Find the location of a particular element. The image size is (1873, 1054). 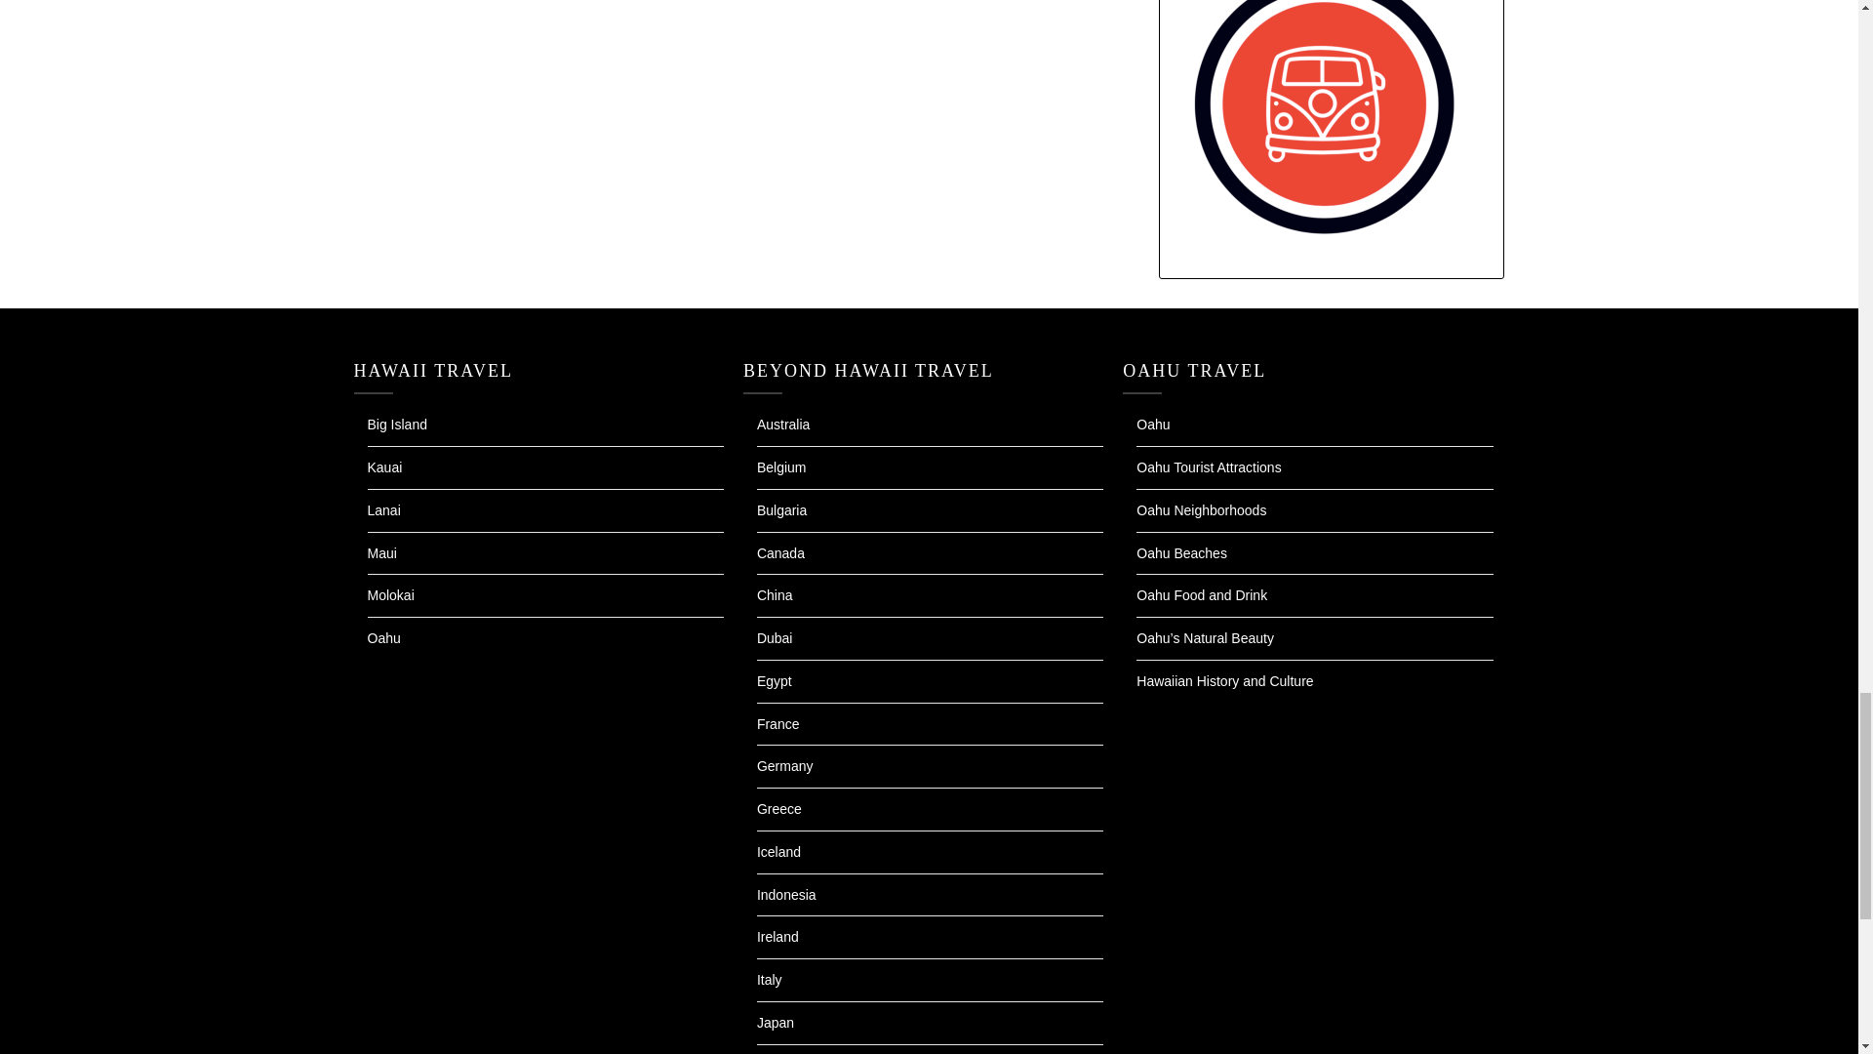

Big Island is located at coordinates (396, 424).